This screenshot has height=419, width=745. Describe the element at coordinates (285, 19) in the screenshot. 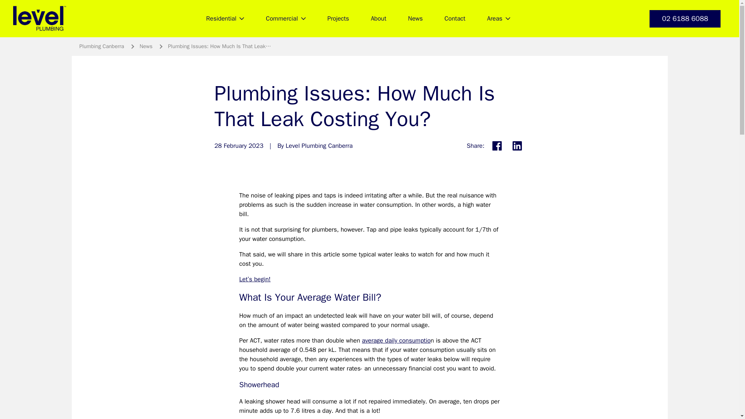

I see `Commercial` at that location.